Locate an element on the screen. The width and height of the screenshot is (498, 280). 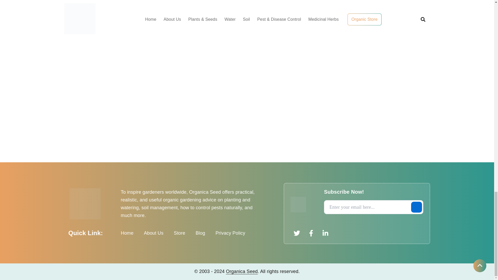
About Us is located at coordinates (154, 233).